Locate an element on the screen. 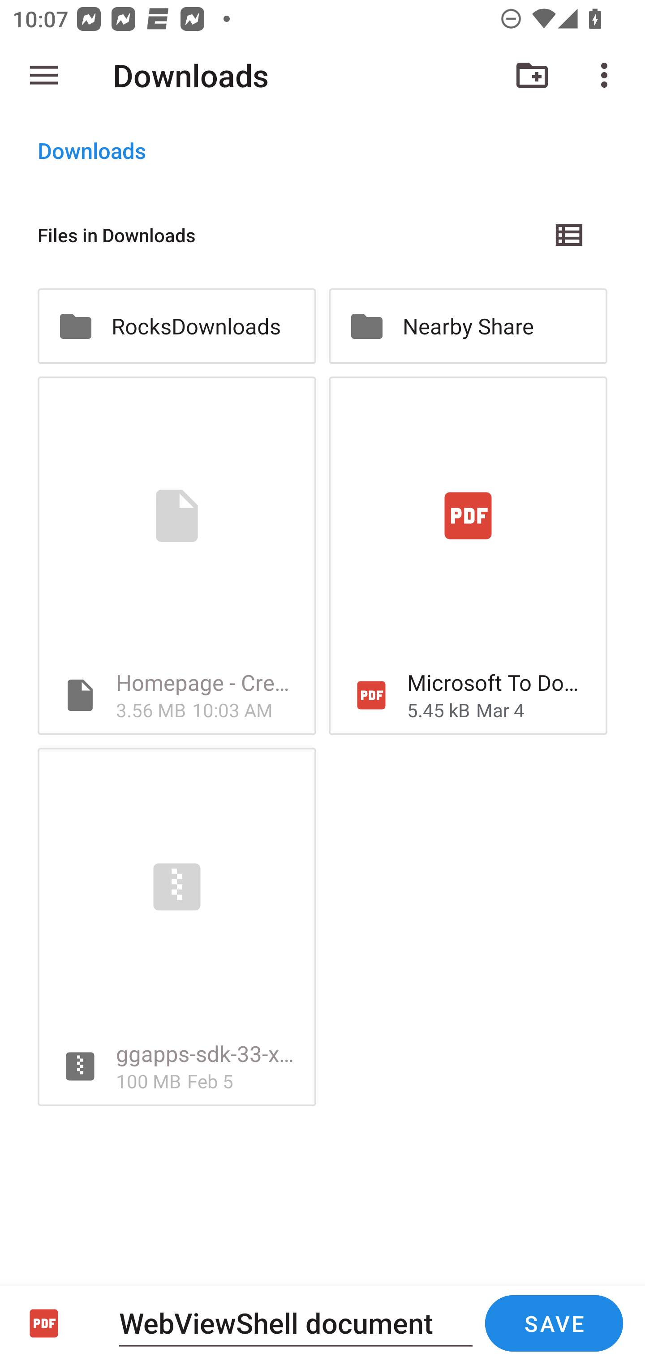  More options is located at coordinates (607, 75).